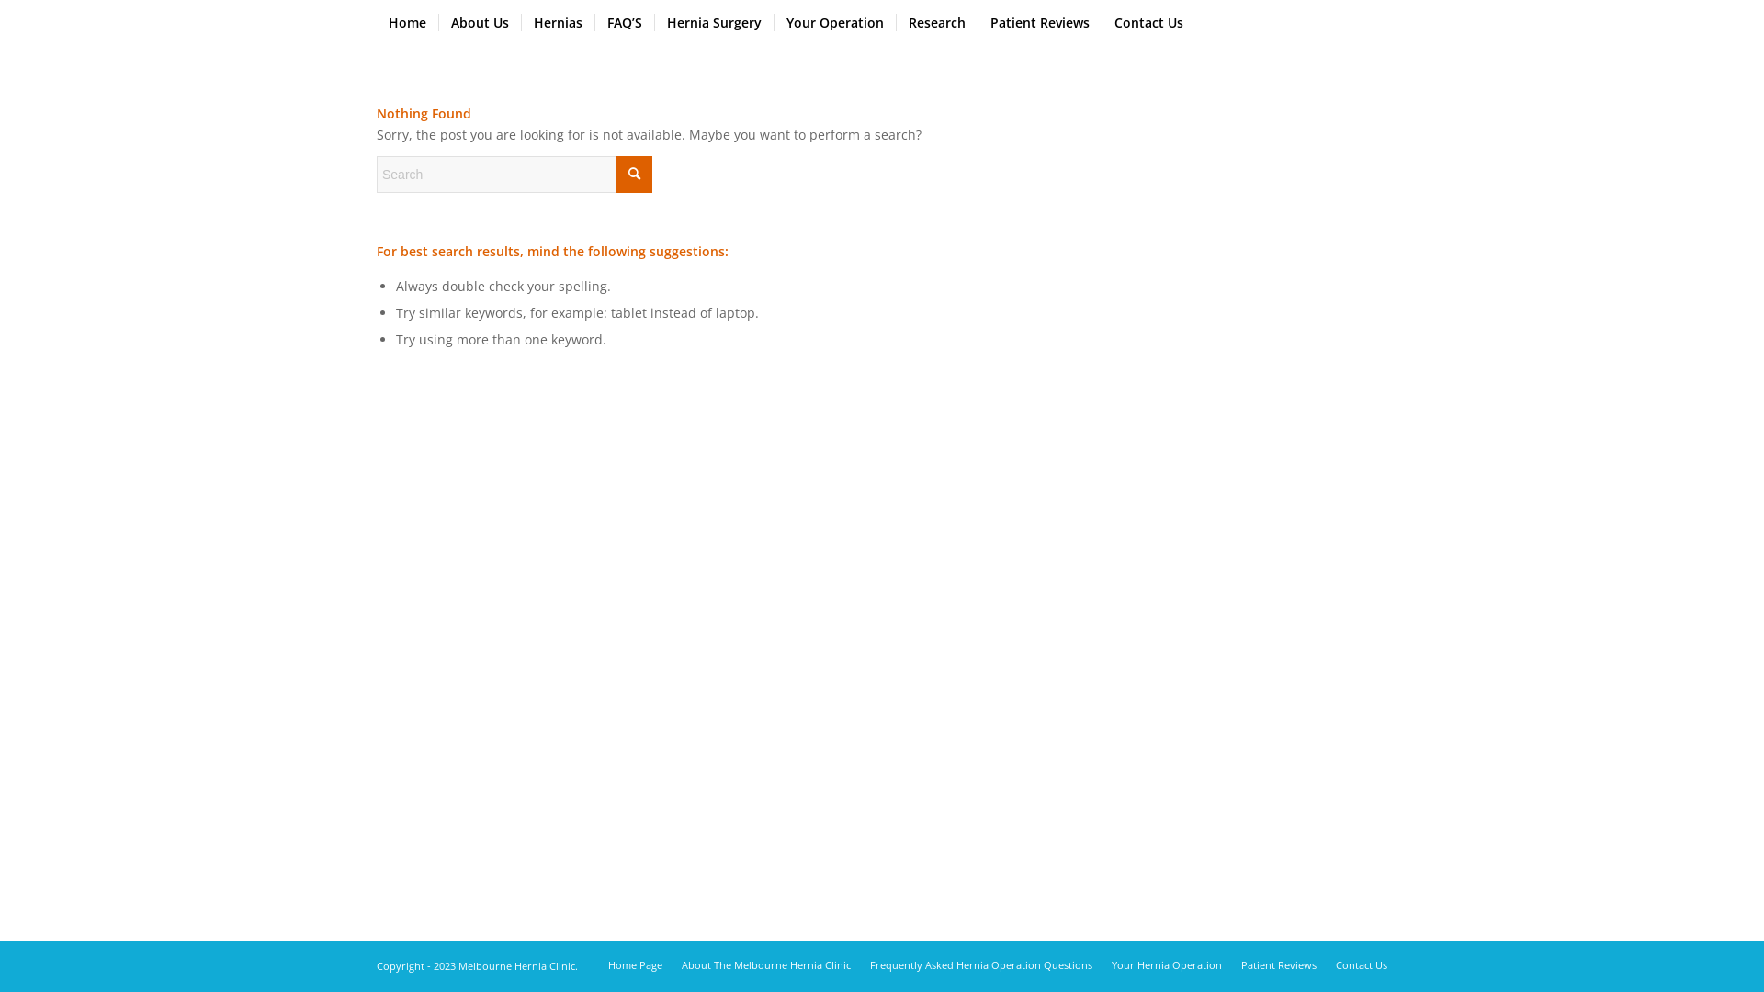 The height and width of the screenshot is (992, 1764). I want to click on Patient Reviews, so click(1040, 23).